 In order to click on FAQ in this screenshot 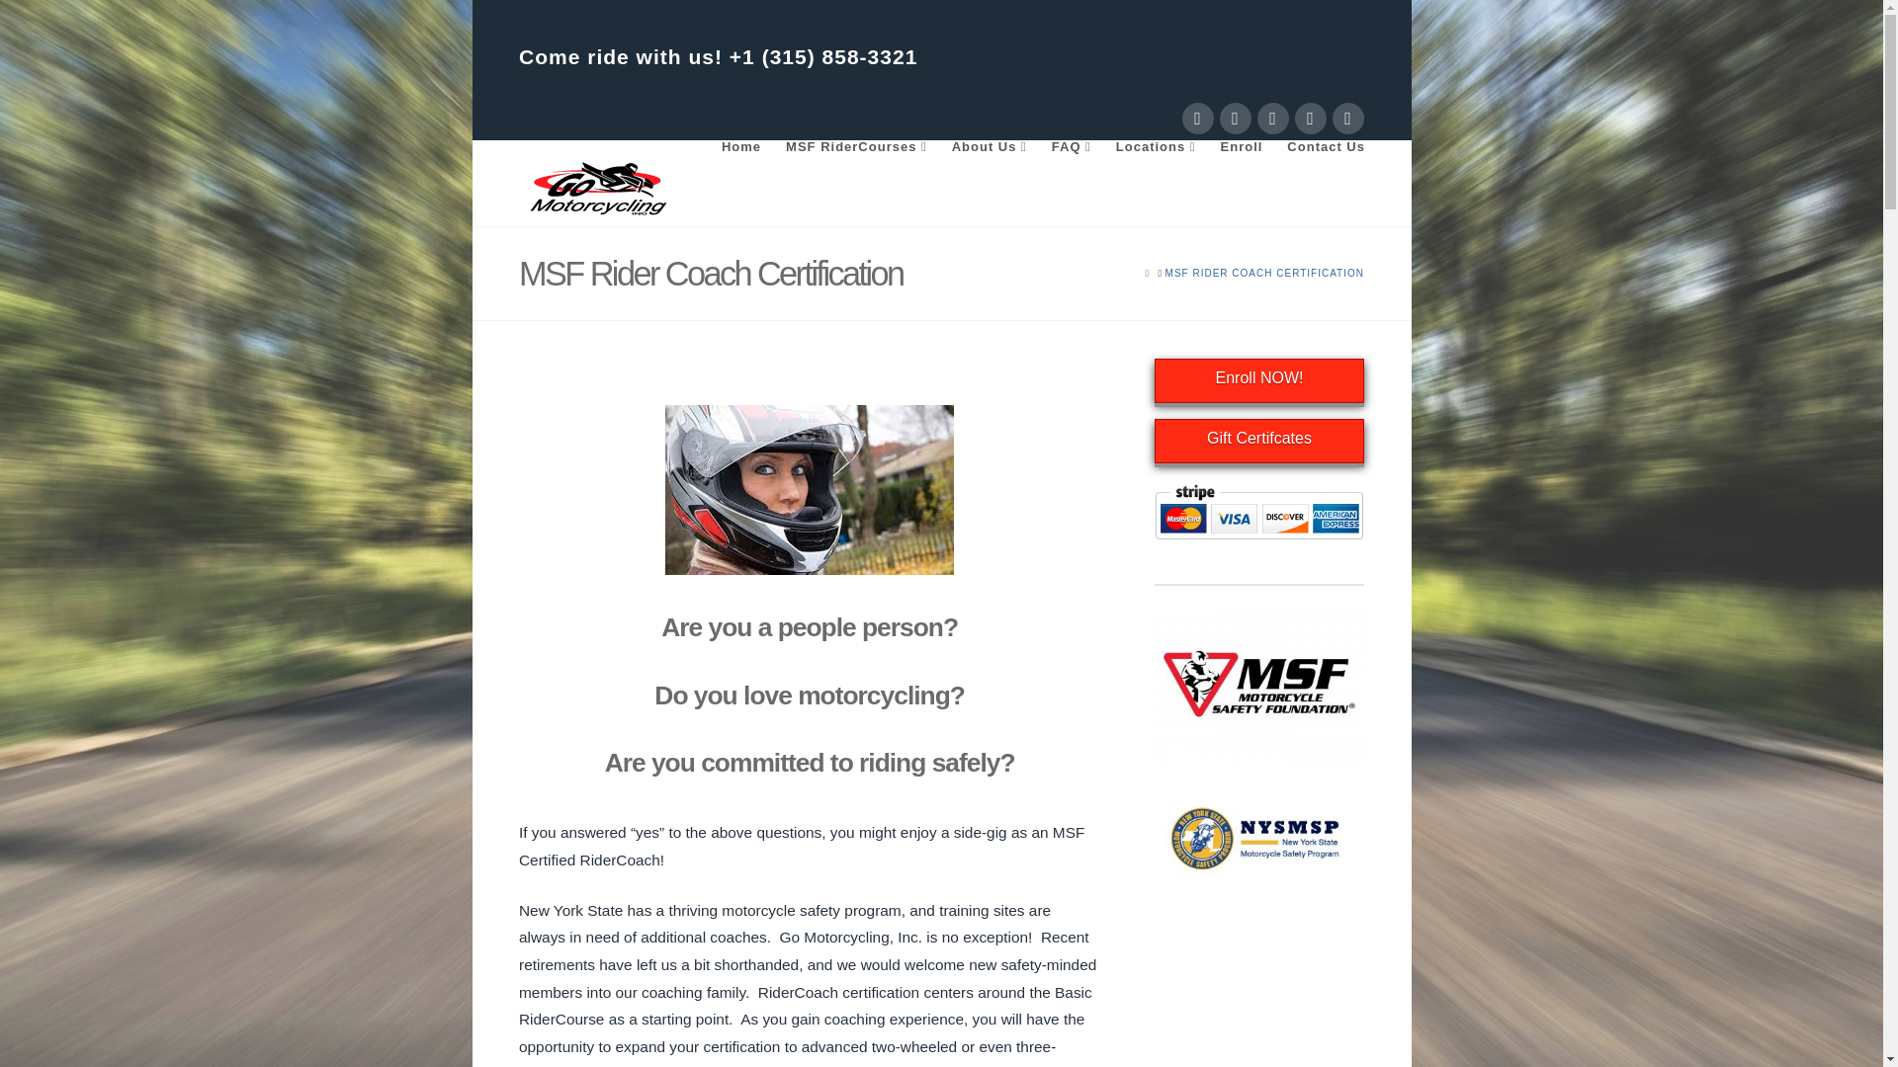, I will do `click(1070, 154)`.